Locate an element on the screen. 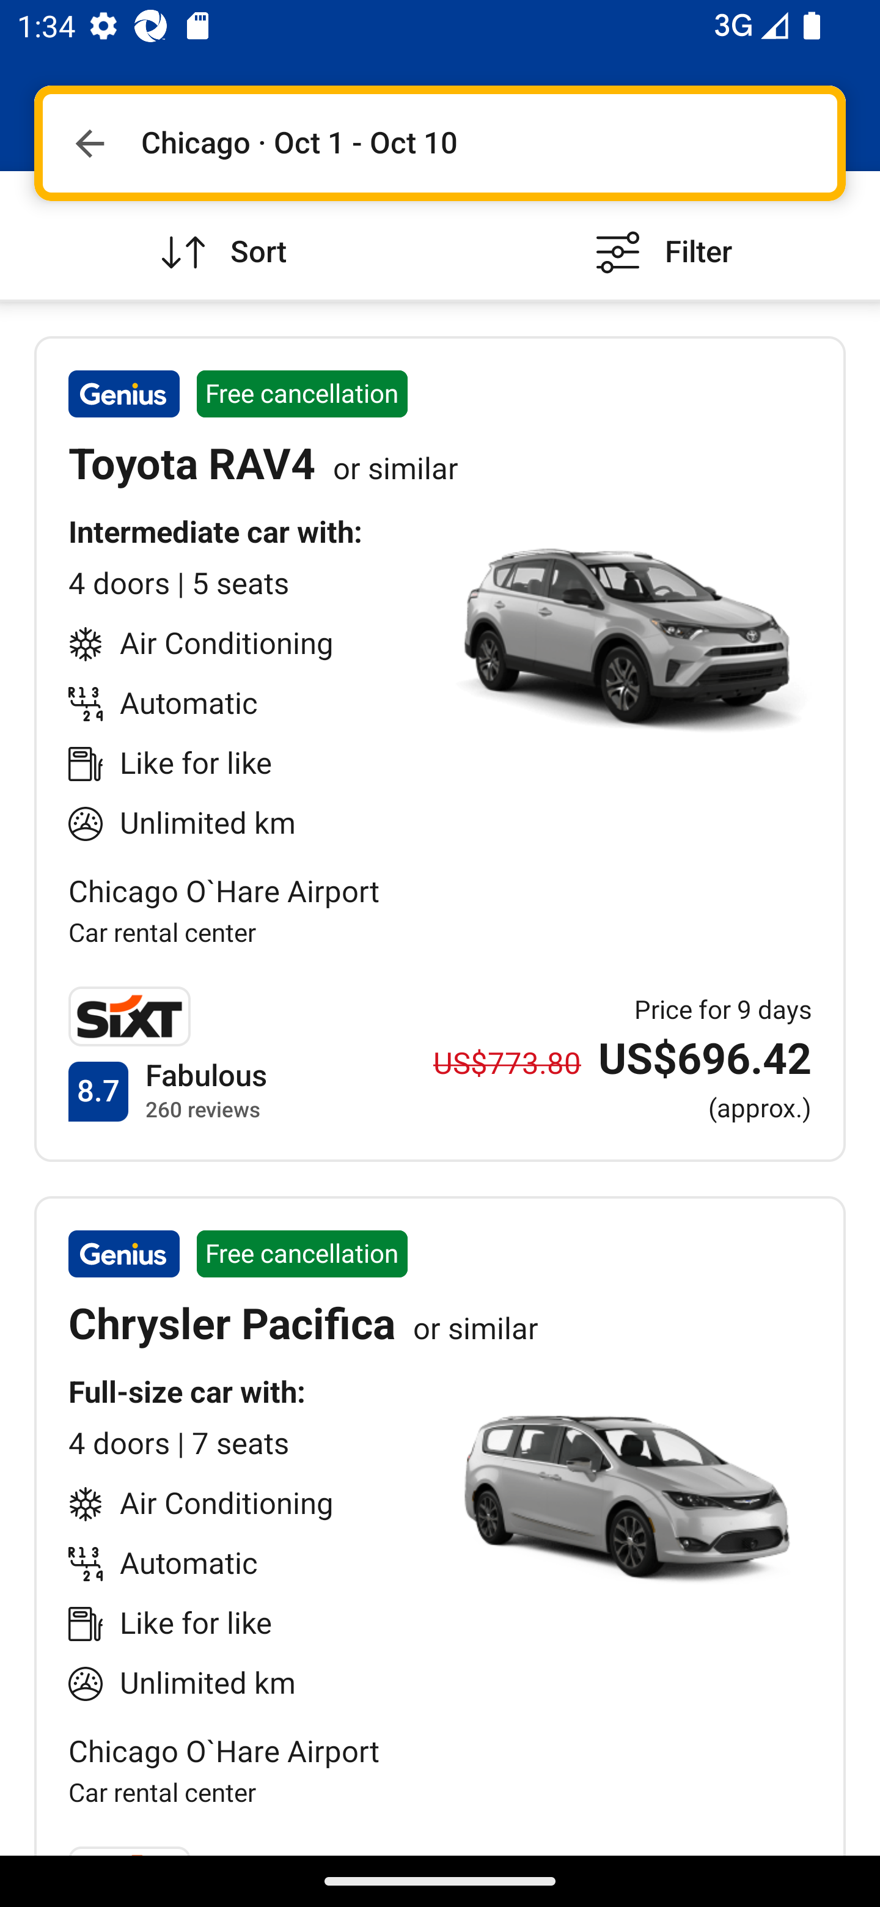 The height and width of the screenshot is (1907, 880). Sort is located at coordinates (220, 235).